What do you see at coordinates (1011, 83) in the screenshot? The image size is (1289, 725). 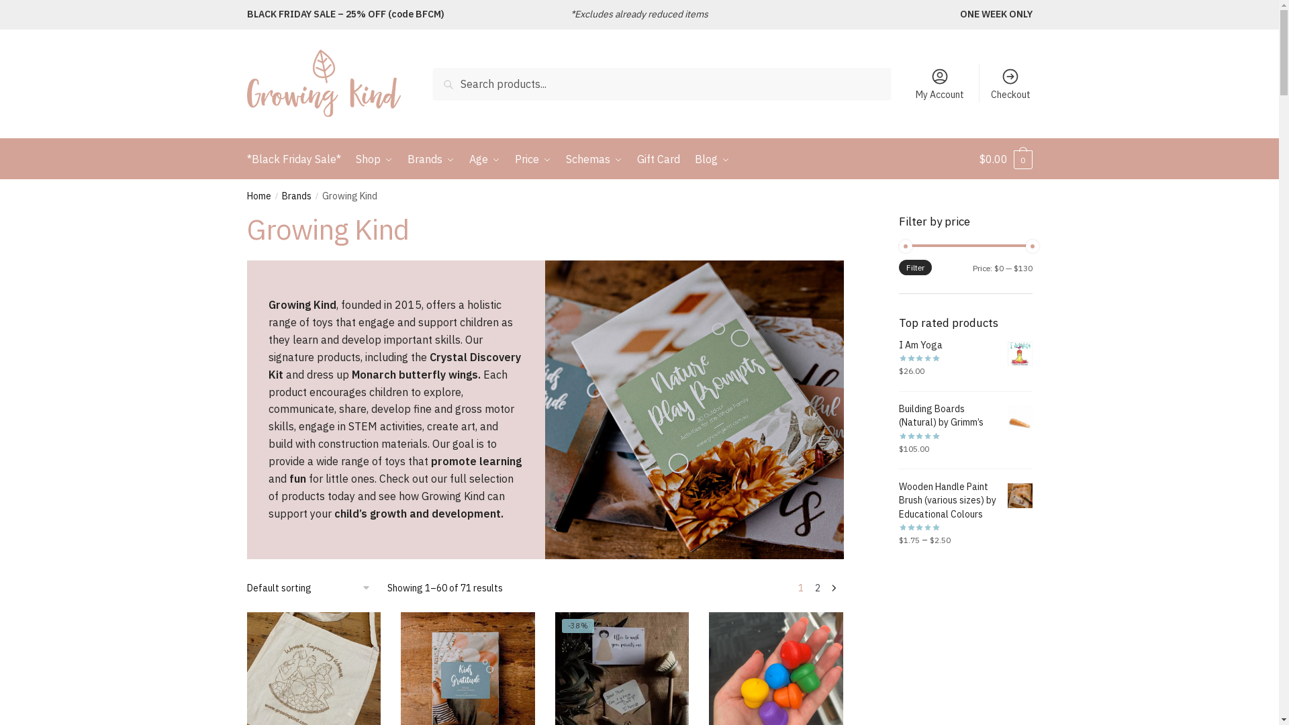 I see `Checkout` at bounding box center [1011, 83].